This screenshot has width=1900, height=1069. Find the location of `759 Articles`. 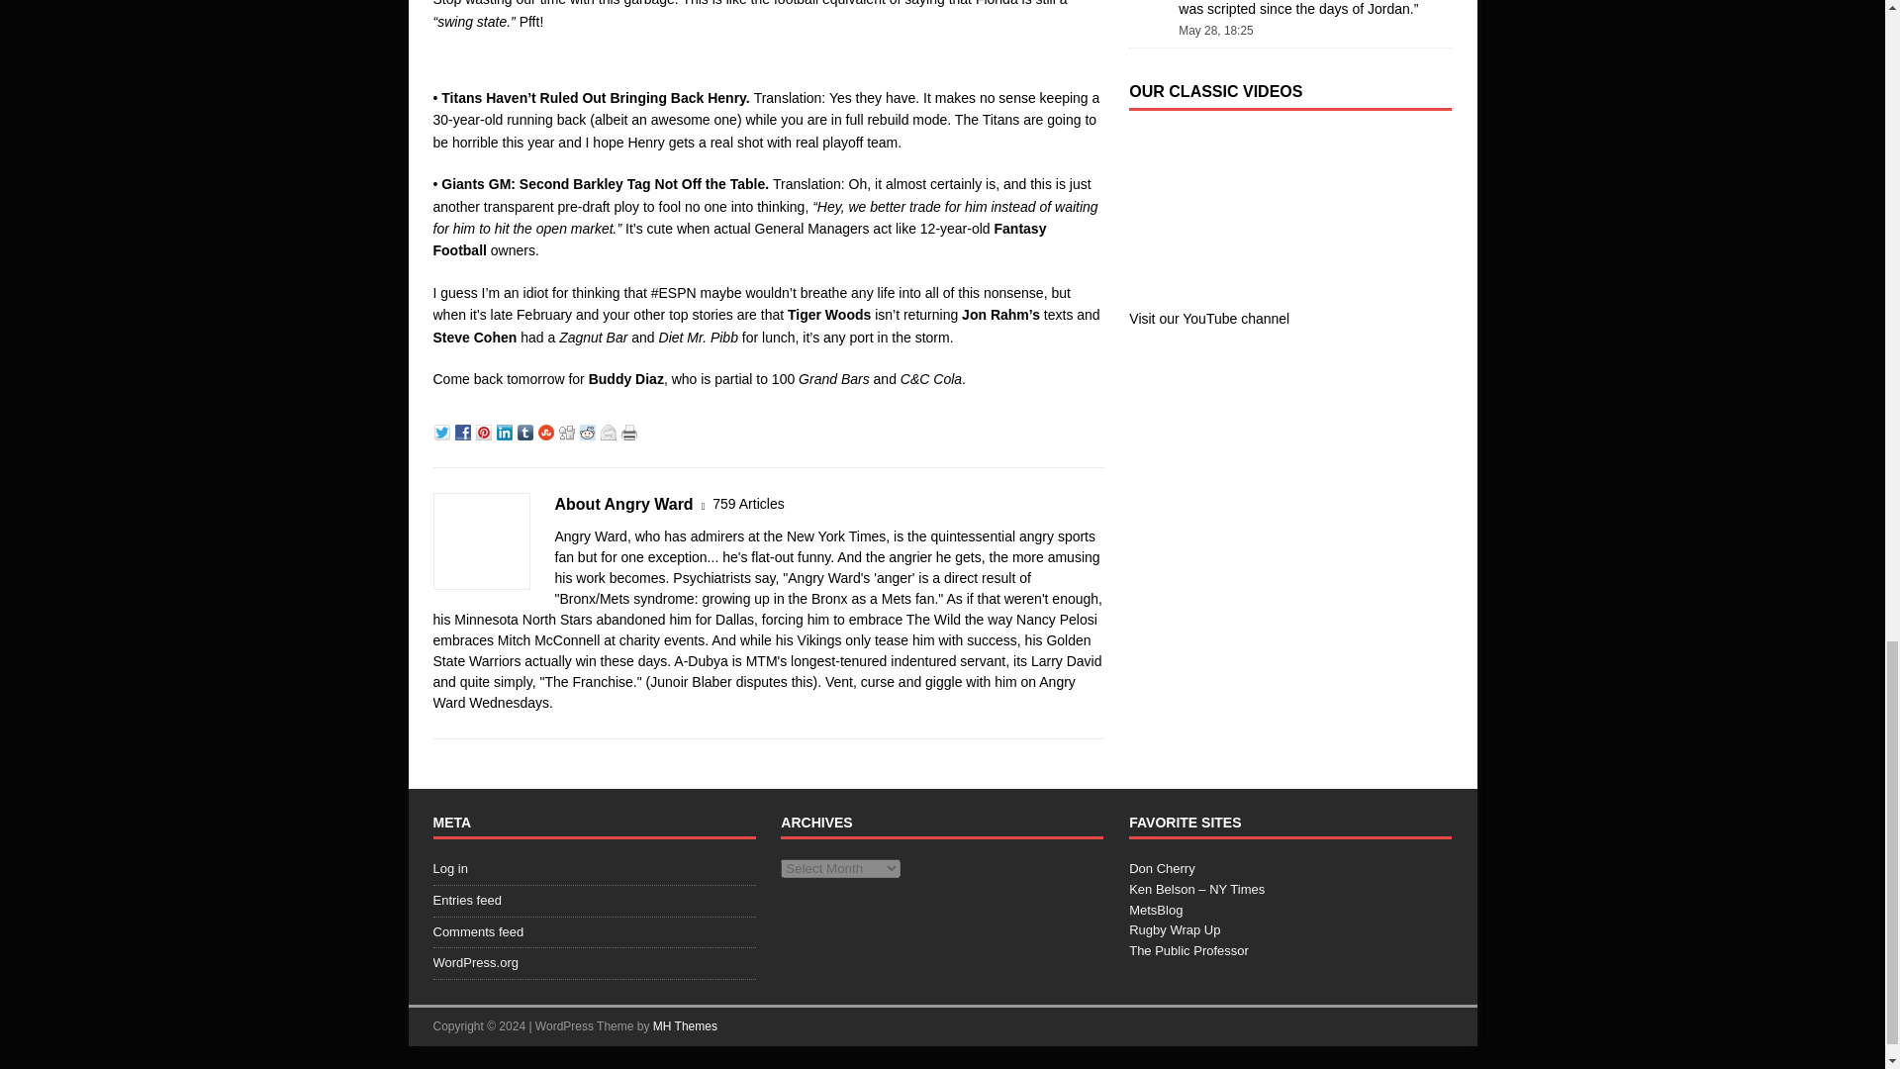

759 Articles is located at coordinates (748, 503).